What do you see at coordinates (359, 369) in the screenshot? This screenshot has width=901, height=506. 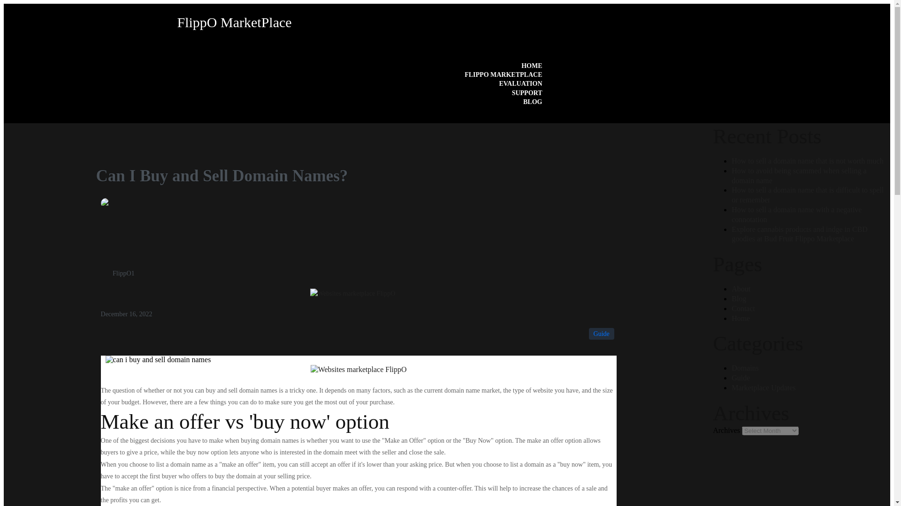 I see `Website For Sell FlippO` at bounding box center [359, 369].